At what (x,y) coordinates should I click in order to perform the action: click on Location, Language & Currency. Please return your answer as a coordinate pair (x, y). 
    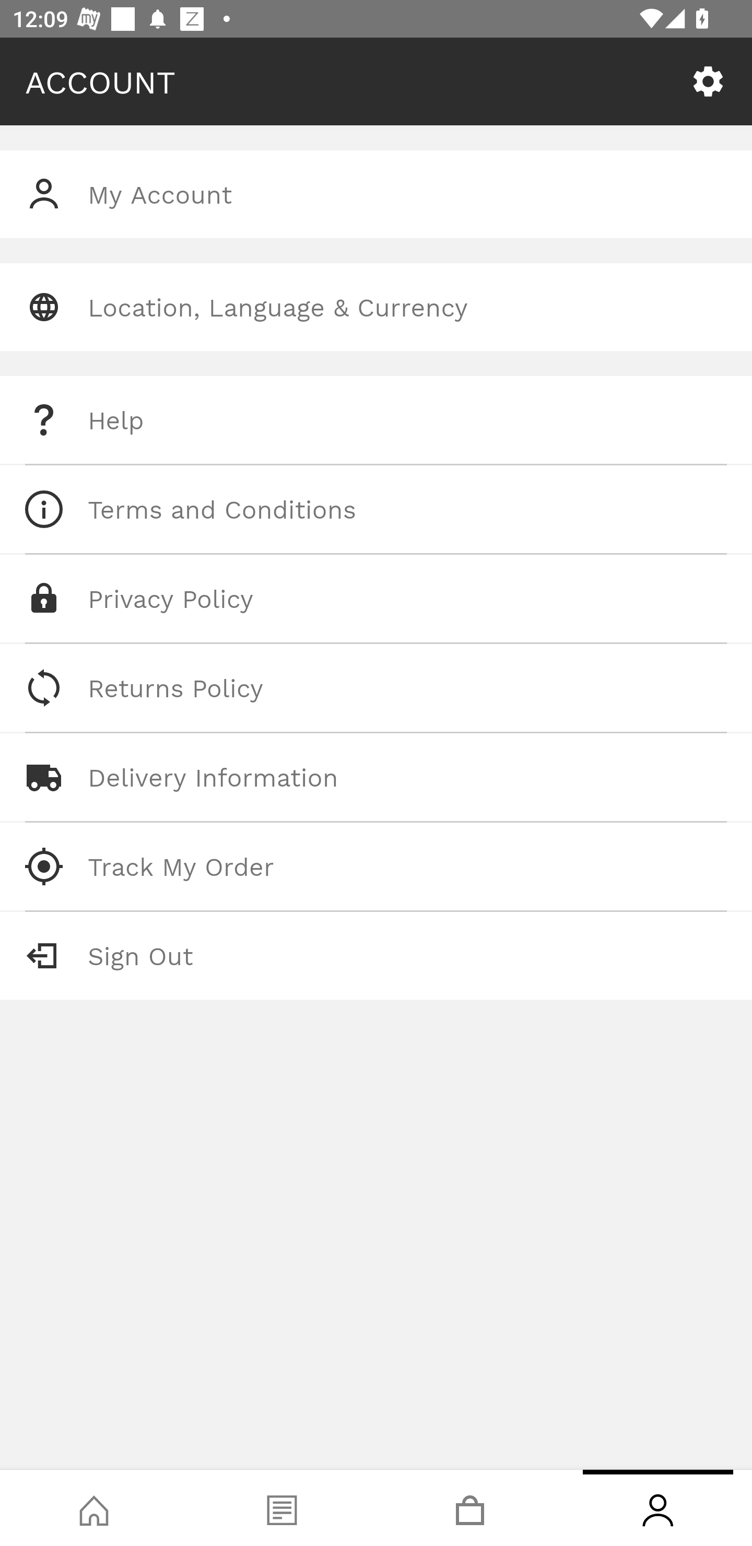
    Looking at the image, I should click on (376, 307).